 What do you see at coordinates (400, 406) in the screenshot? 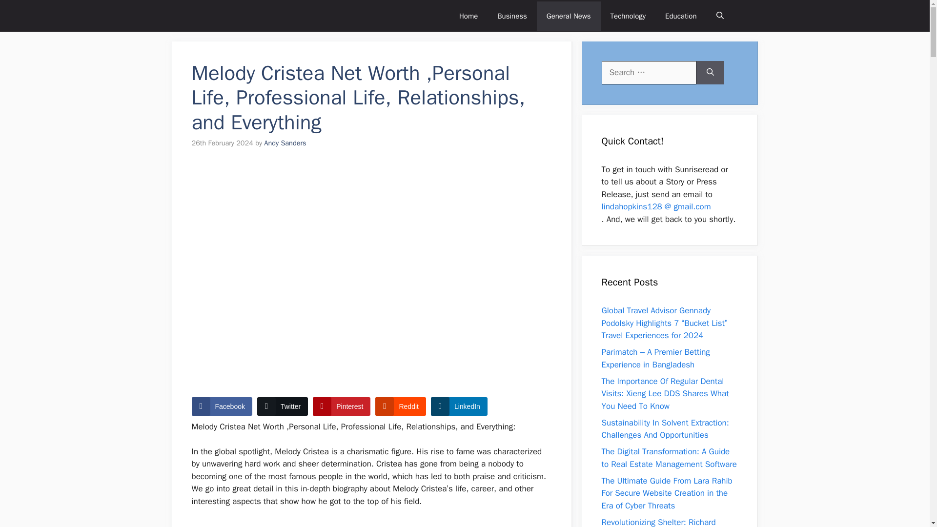
I see `Reddit` at bounding box center [400, 406].